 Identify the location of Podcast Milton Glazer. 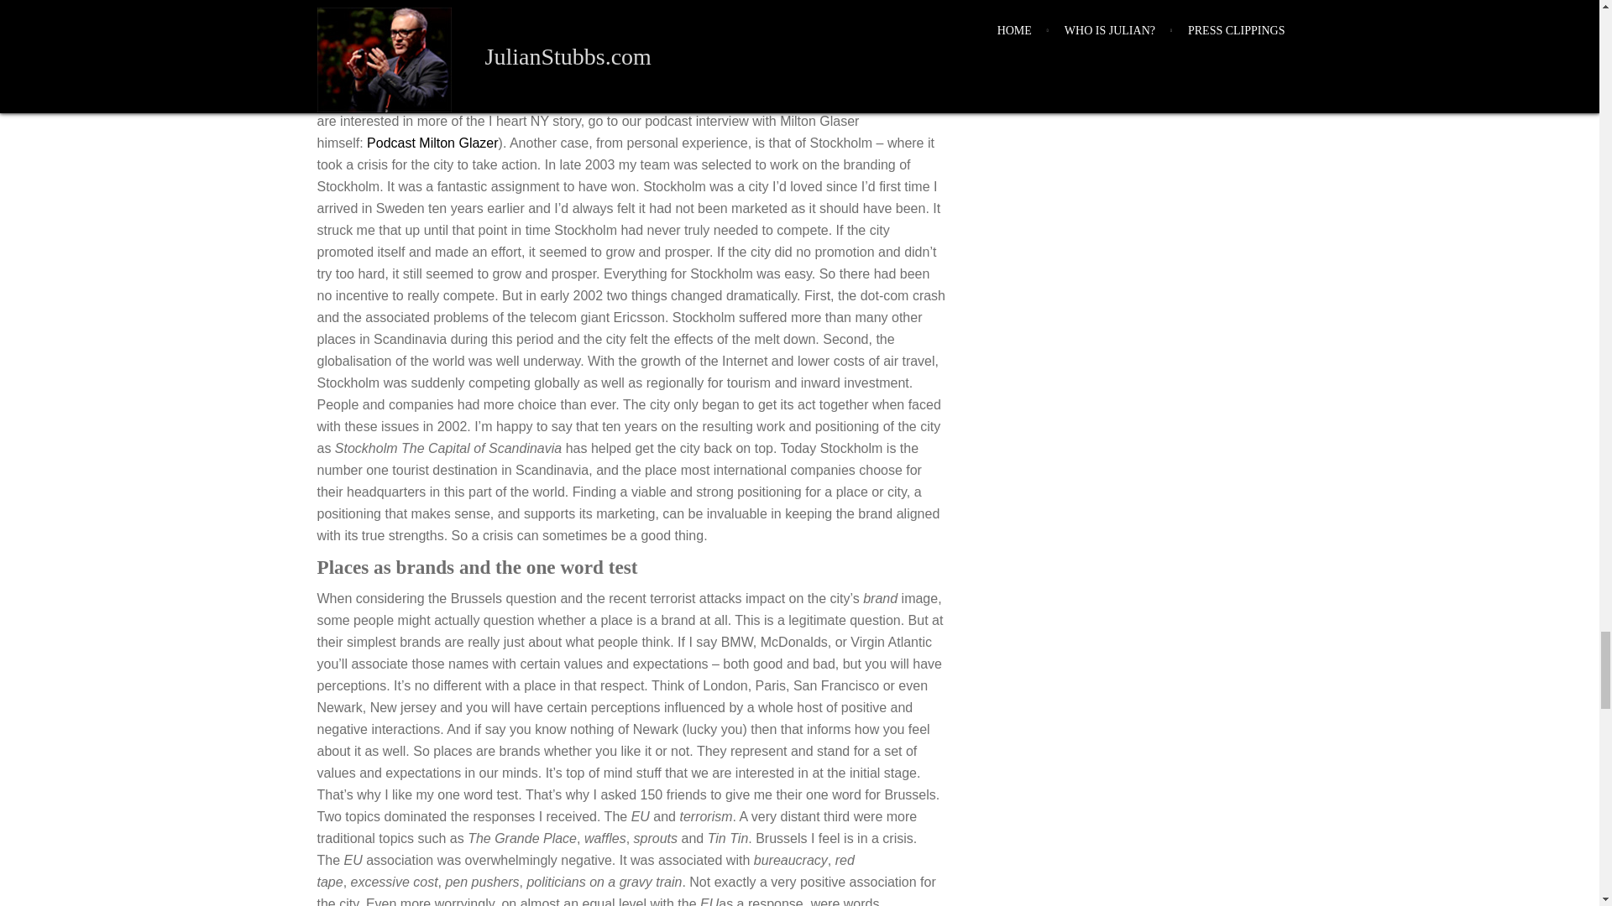
(432, 143).